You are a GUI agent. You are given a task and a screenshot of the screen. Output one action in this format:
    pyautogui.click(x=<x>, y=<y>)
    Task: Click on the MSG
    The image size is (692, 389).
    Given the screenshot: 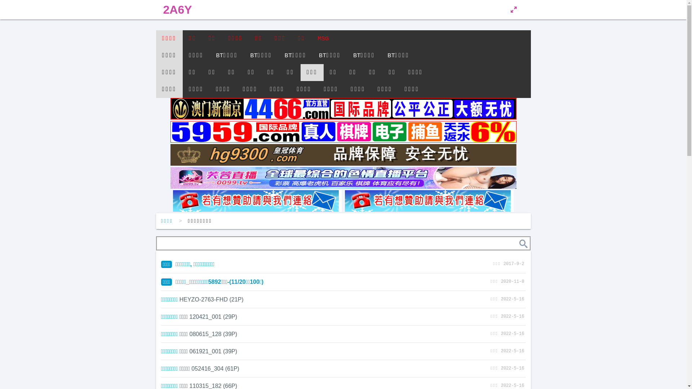 What is the action you would take?
    pyautogui.click(x=323, y=39)
    